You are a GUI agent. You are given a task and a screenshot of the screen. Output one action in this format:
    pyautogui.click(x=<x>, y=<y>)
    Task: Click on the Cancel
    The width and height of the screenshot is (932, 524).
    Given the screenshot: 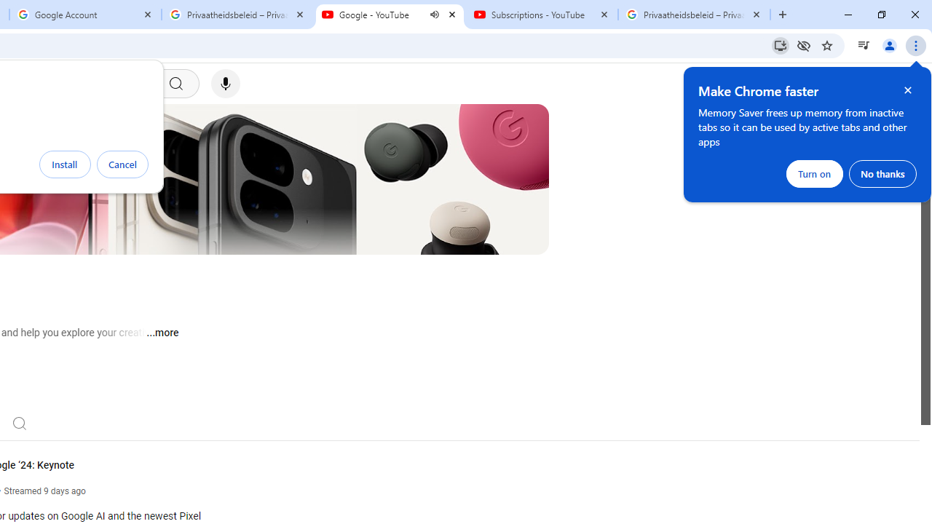 What is the action you would take?
    pyautogui.click(x=122, y=164)
    